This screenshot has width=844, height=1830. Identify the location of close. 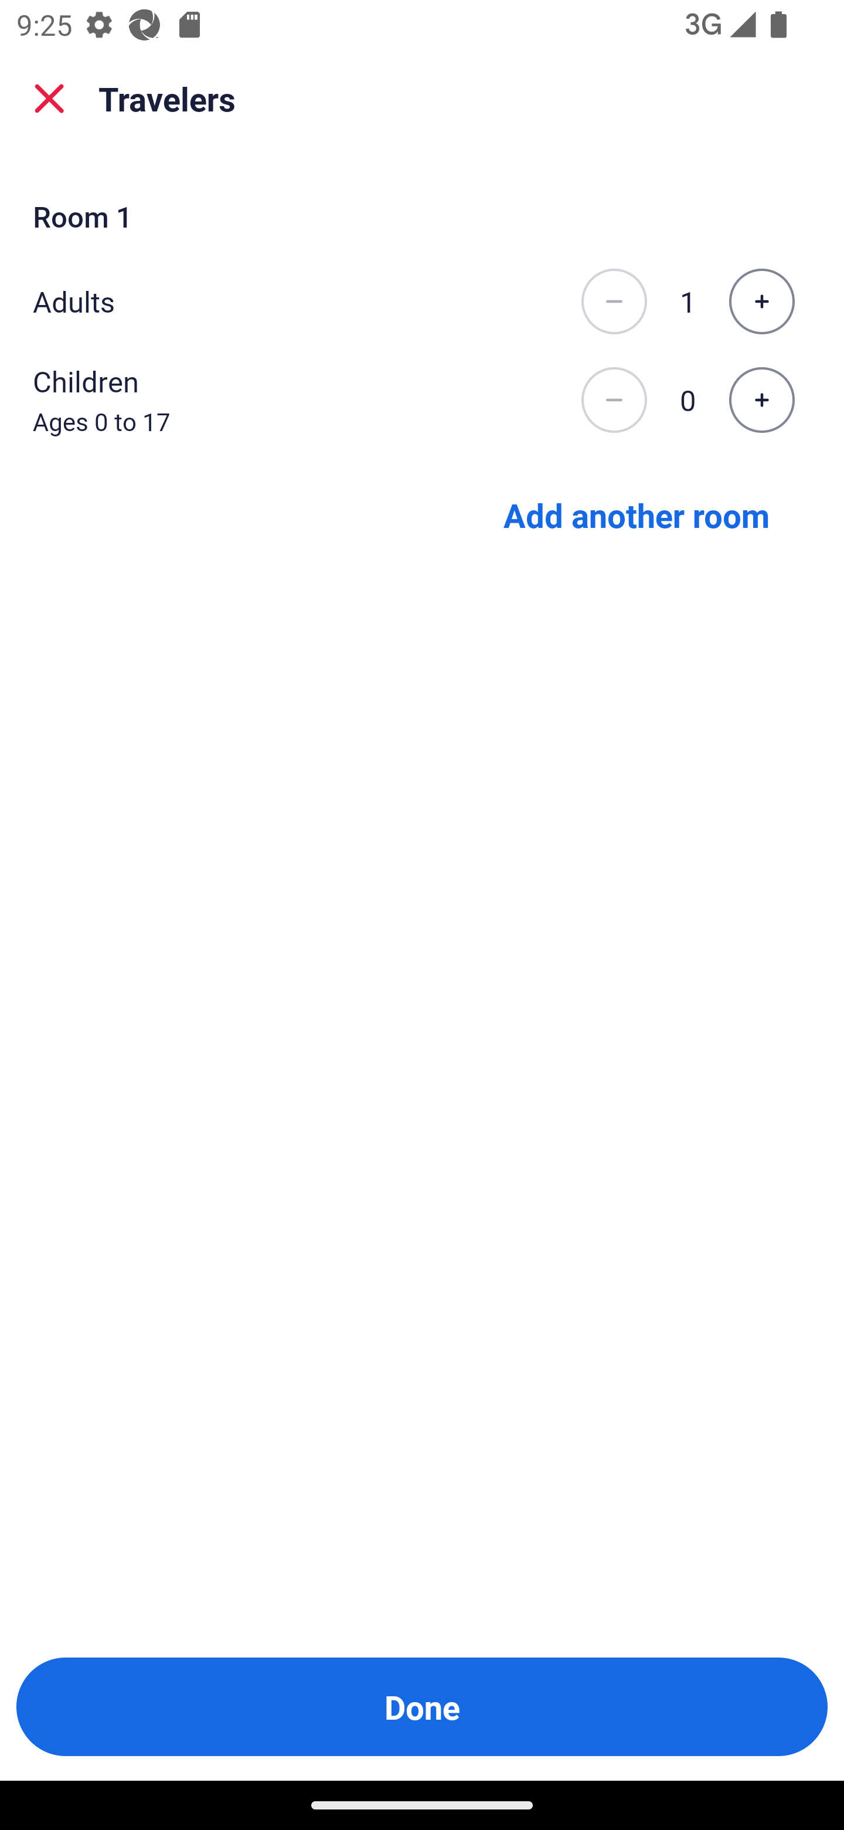
(49, 99).